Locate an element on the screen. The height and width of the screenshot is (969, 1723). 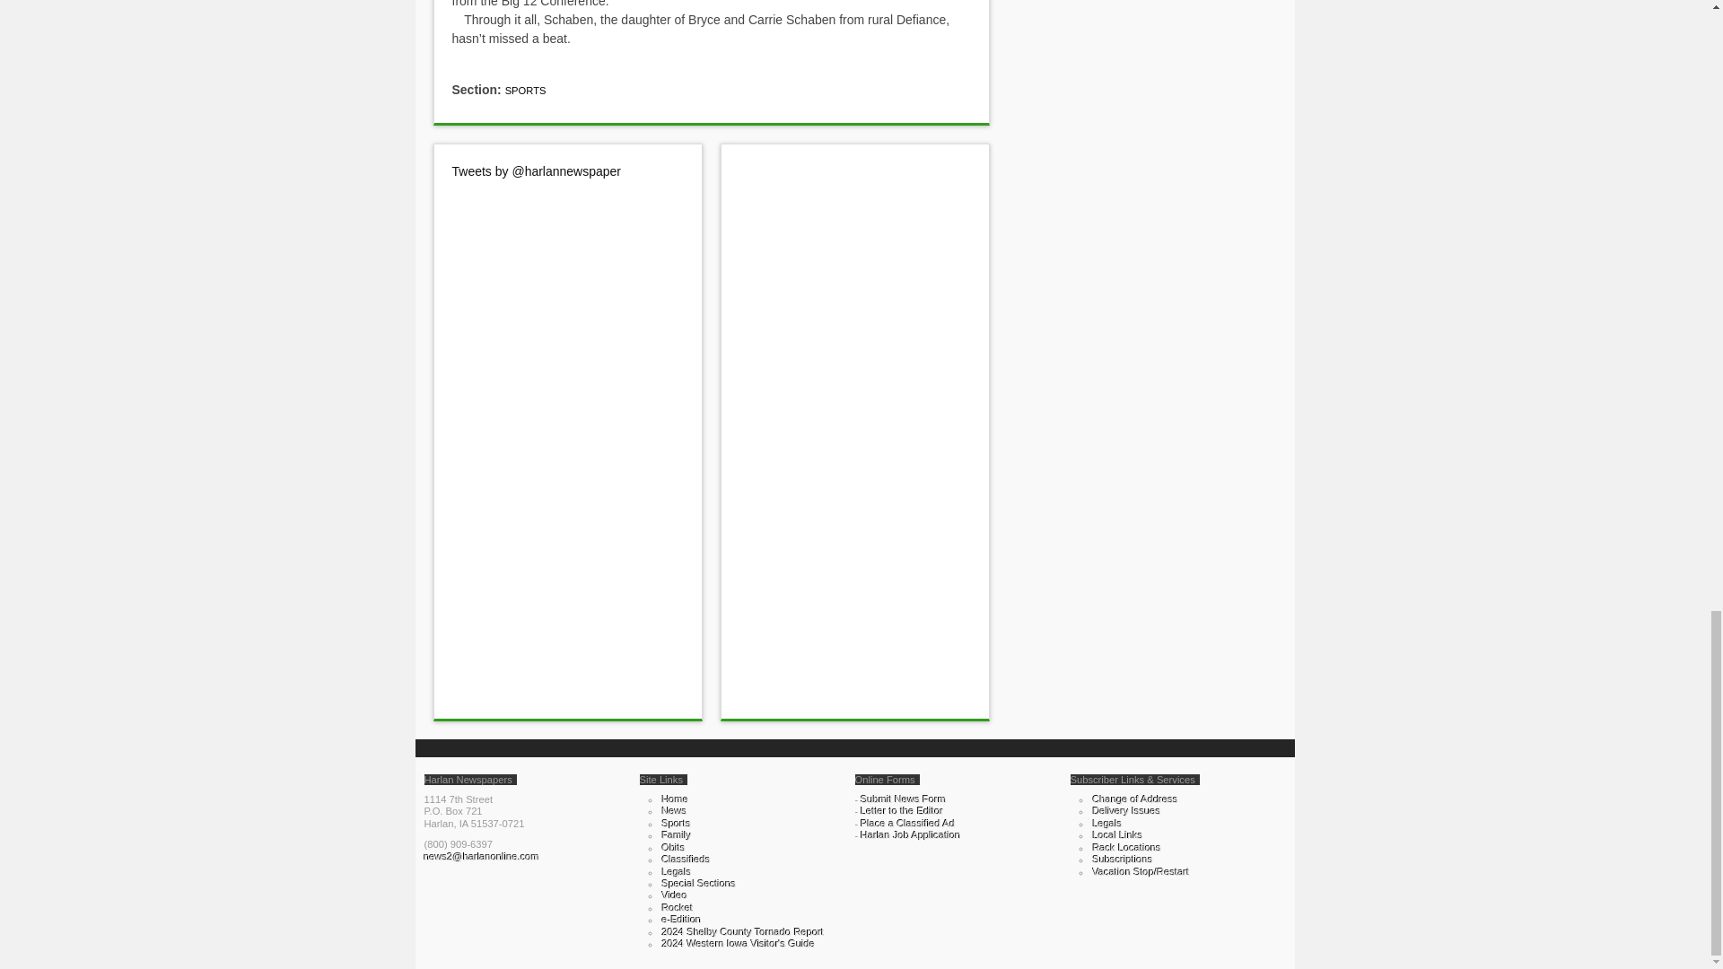
Sports is located at coordinates (676, 824).